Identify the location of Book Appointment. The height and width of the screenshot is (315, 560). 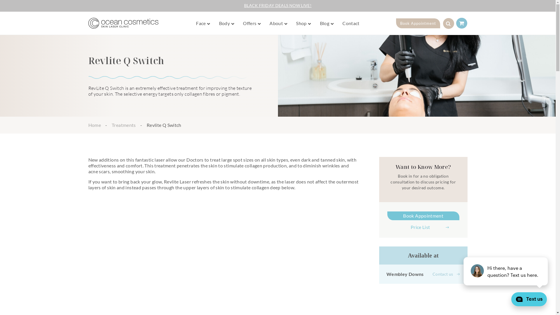
(423, 216).